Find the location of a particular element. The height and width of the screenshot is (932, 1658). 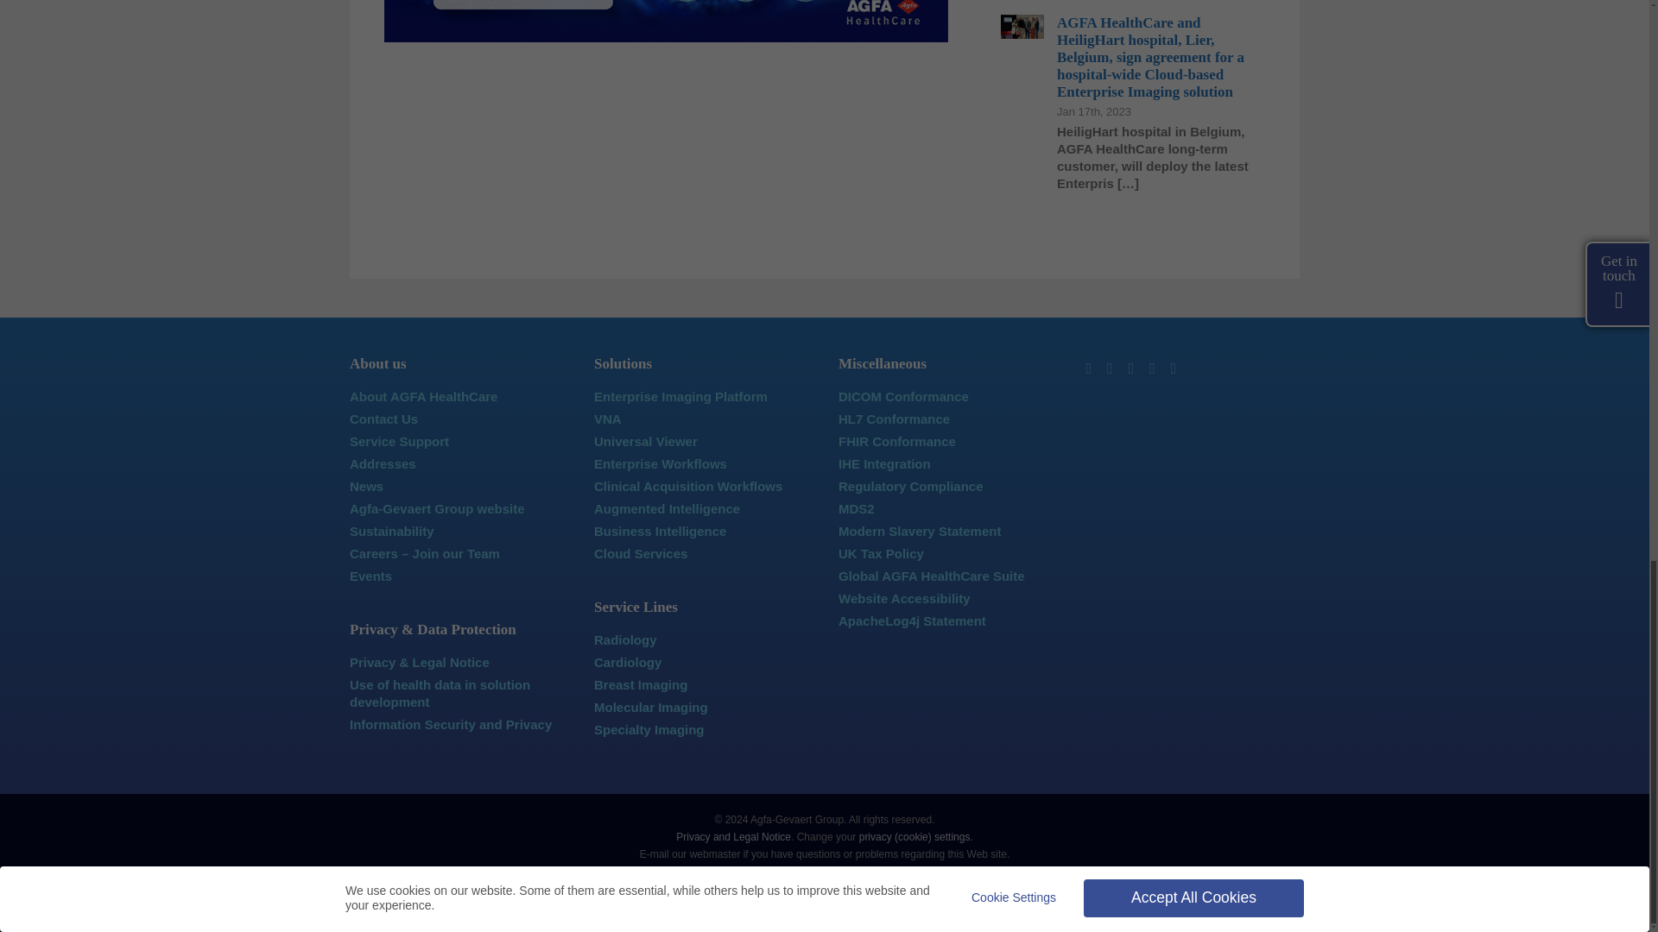

Blog is located at coordinates (1174, 368).